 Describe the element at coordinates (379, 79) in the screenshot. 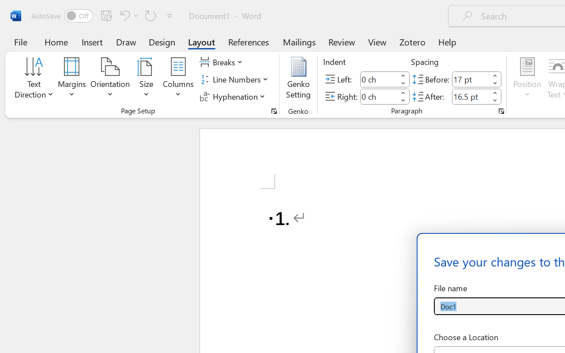

I see `Indent Left` at that location.